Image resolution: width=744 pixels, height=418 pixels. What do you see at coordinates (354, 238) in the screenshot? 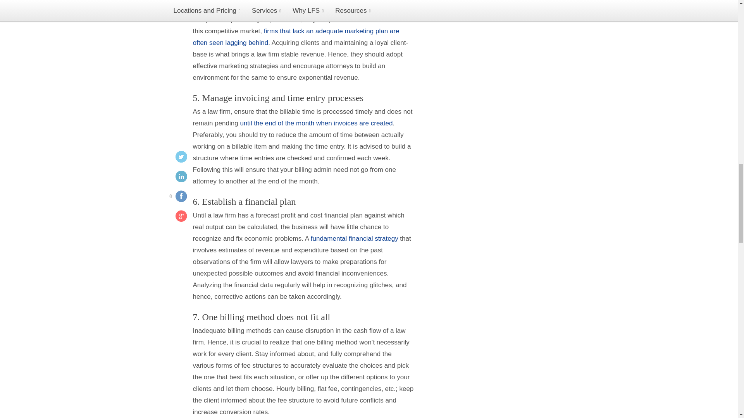
I see `fundamental financial strategy` at bounding box center [354, 238].